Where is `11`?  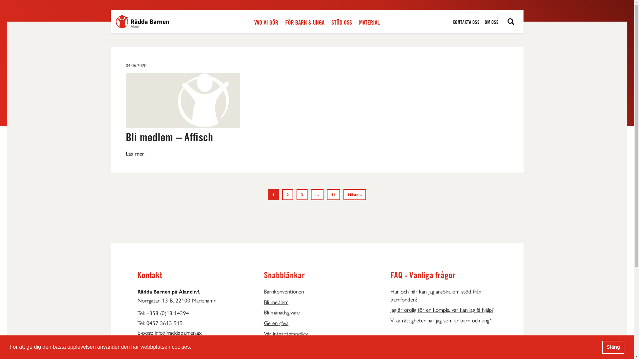 11 is located at coordinates (333, 195).